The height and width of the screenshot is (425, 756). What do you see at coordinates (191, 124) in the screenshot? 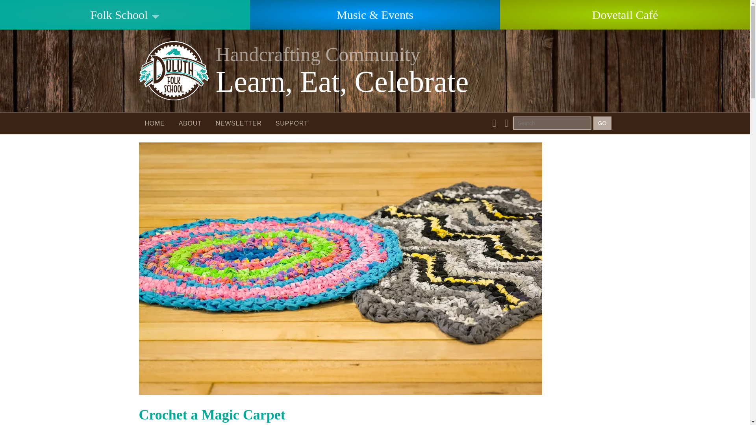
I see `HOME` at bounding box center [191, 124].